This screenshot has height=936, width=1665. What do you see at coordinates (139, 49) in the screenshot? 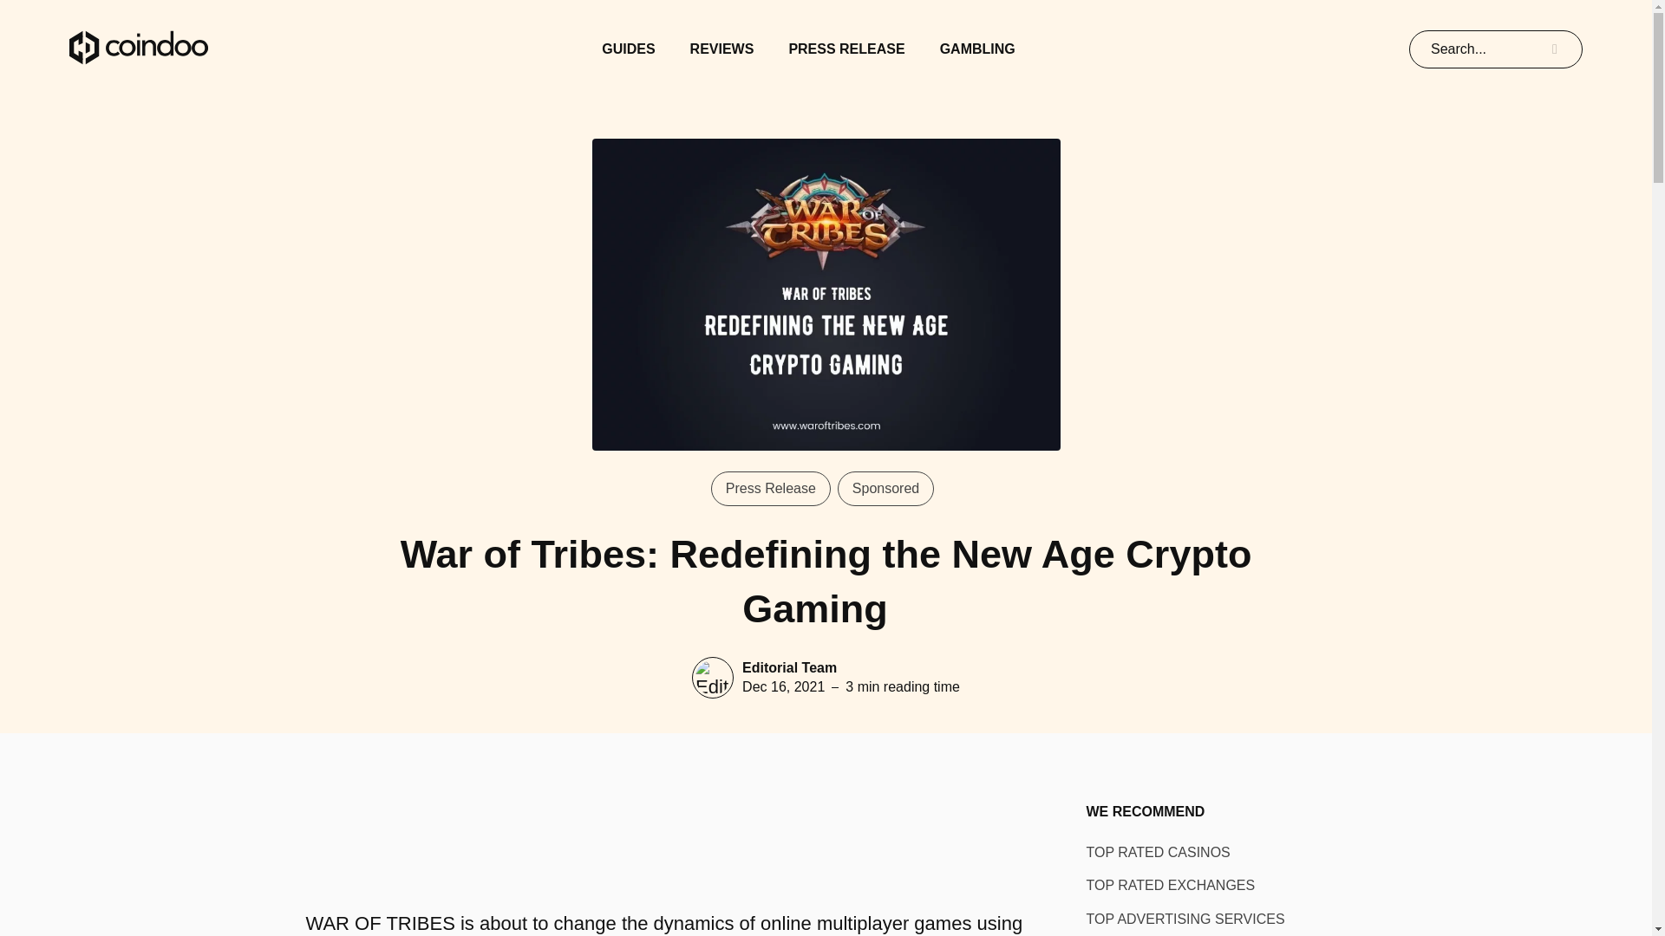
I see `Coindoo` at bounding box center [139, 49].